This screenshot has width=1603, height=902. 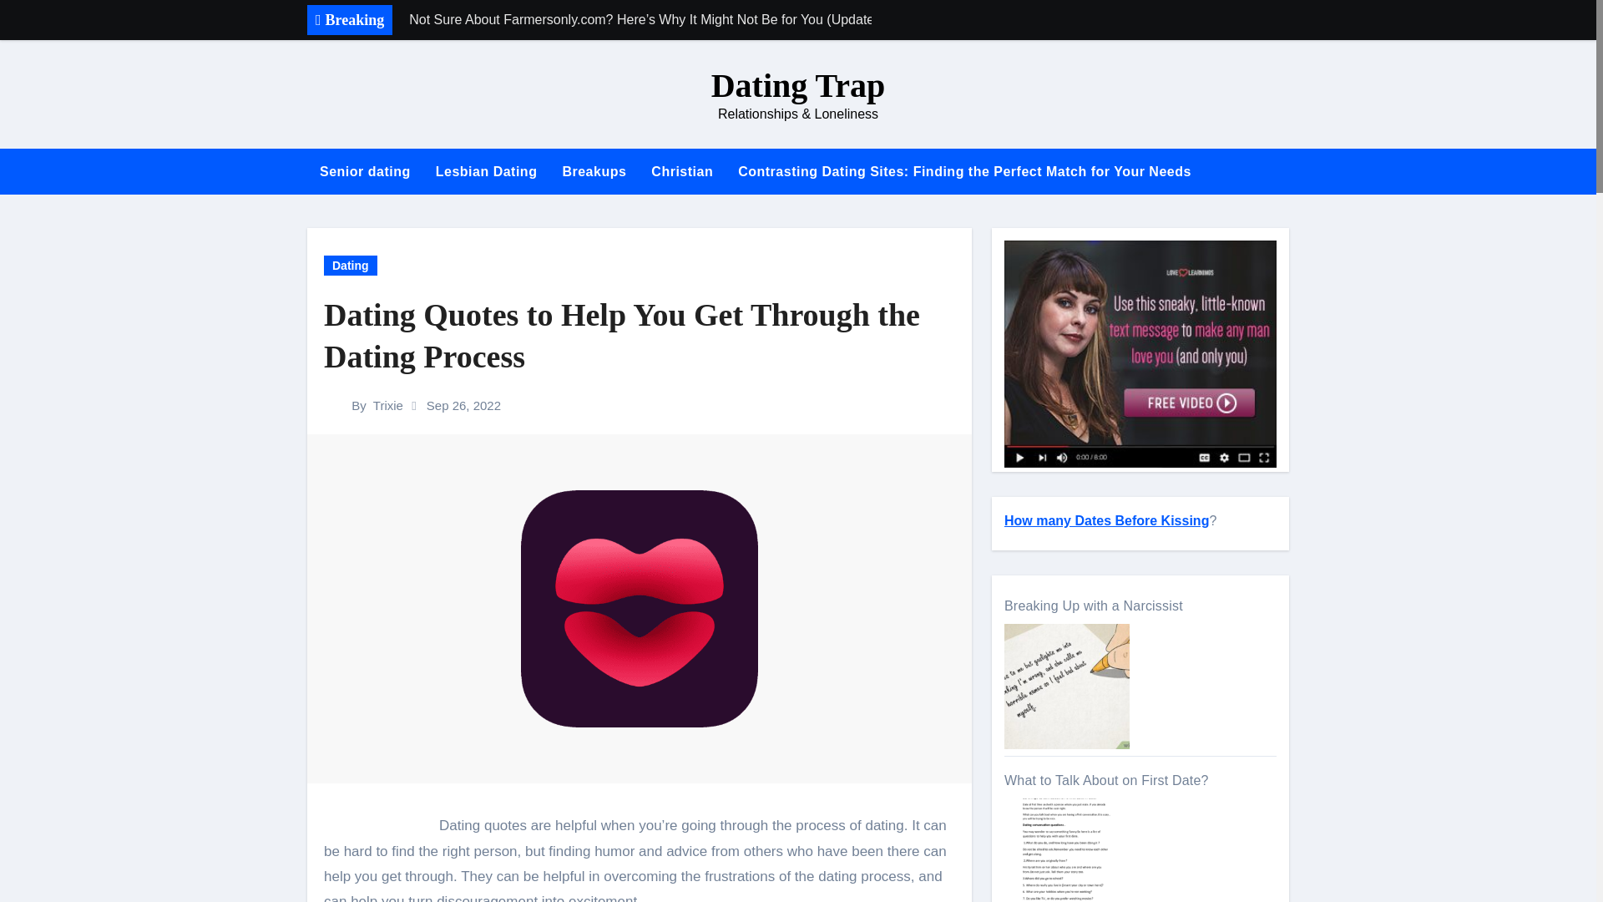 What do you see at coordinates (594, 172) in the screenshot?
I see `Breakups` at bounding box center [594, 172].